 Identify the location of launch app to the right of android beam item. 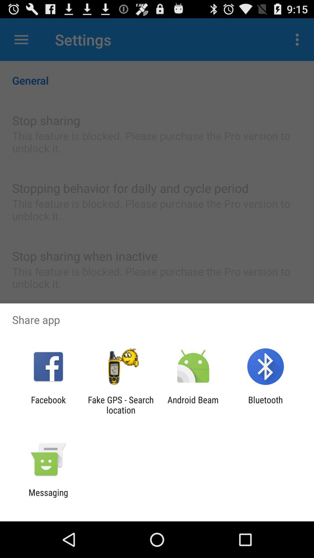
(265, 405).